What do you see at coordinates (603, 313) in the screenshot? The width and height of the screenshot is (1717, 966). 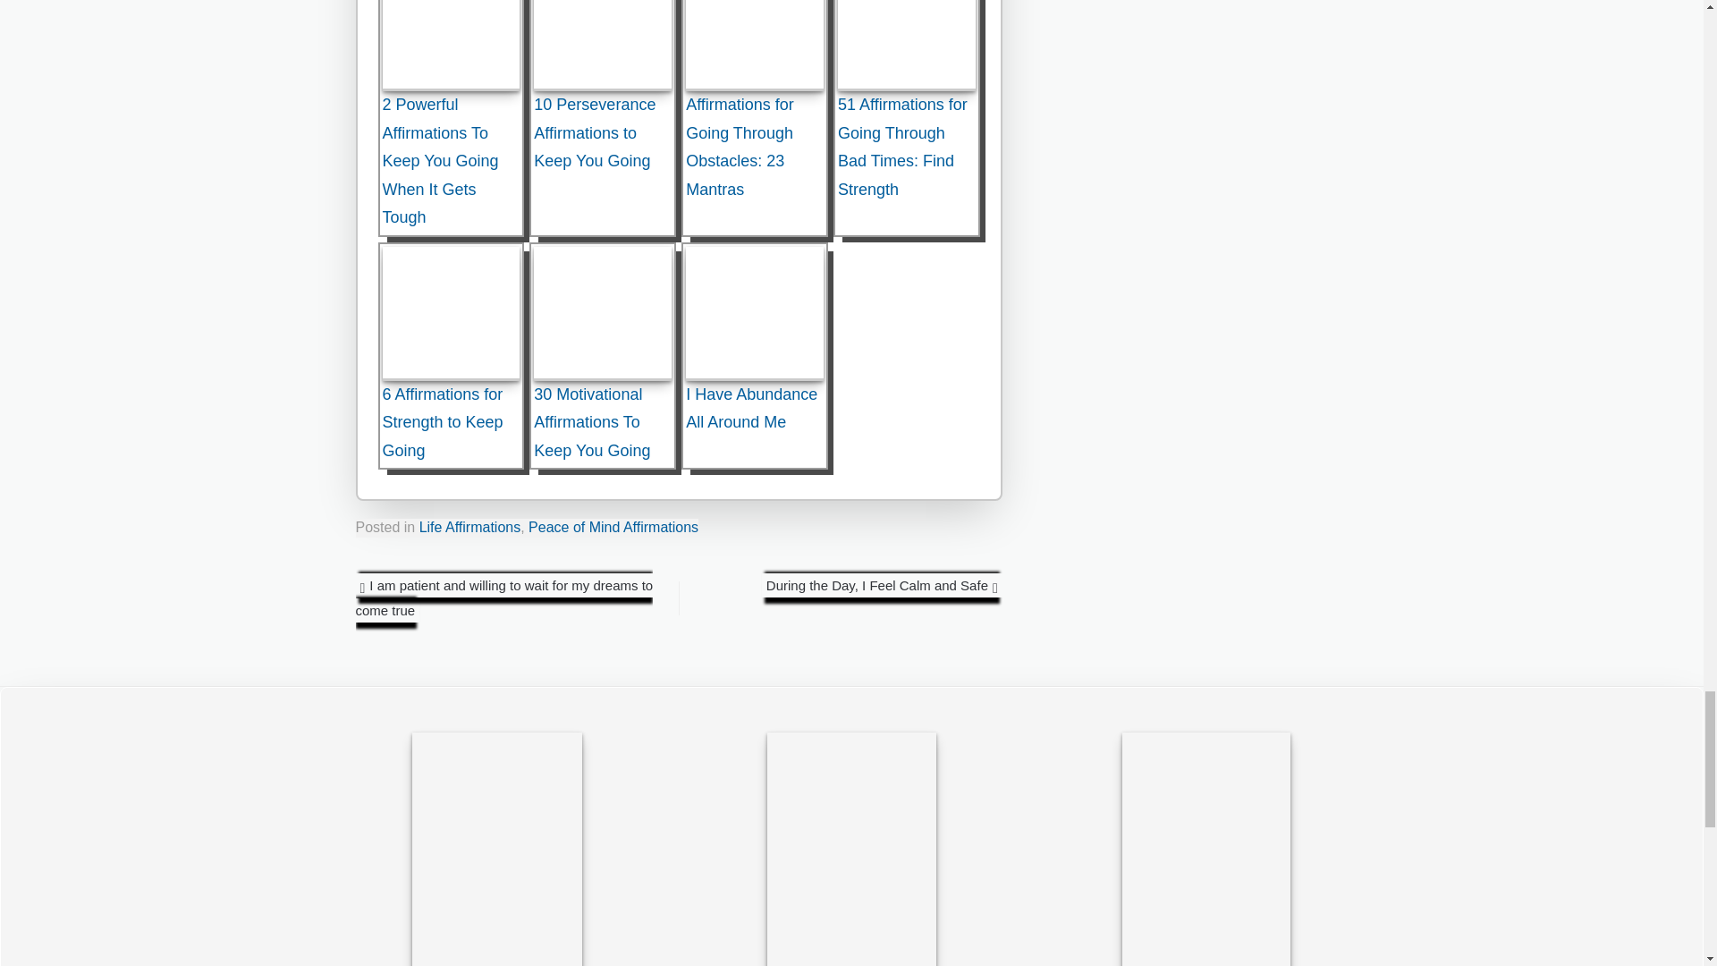 I see `30 Motivational Affirmations To Keep You Going` at bounding box center [603, 313].